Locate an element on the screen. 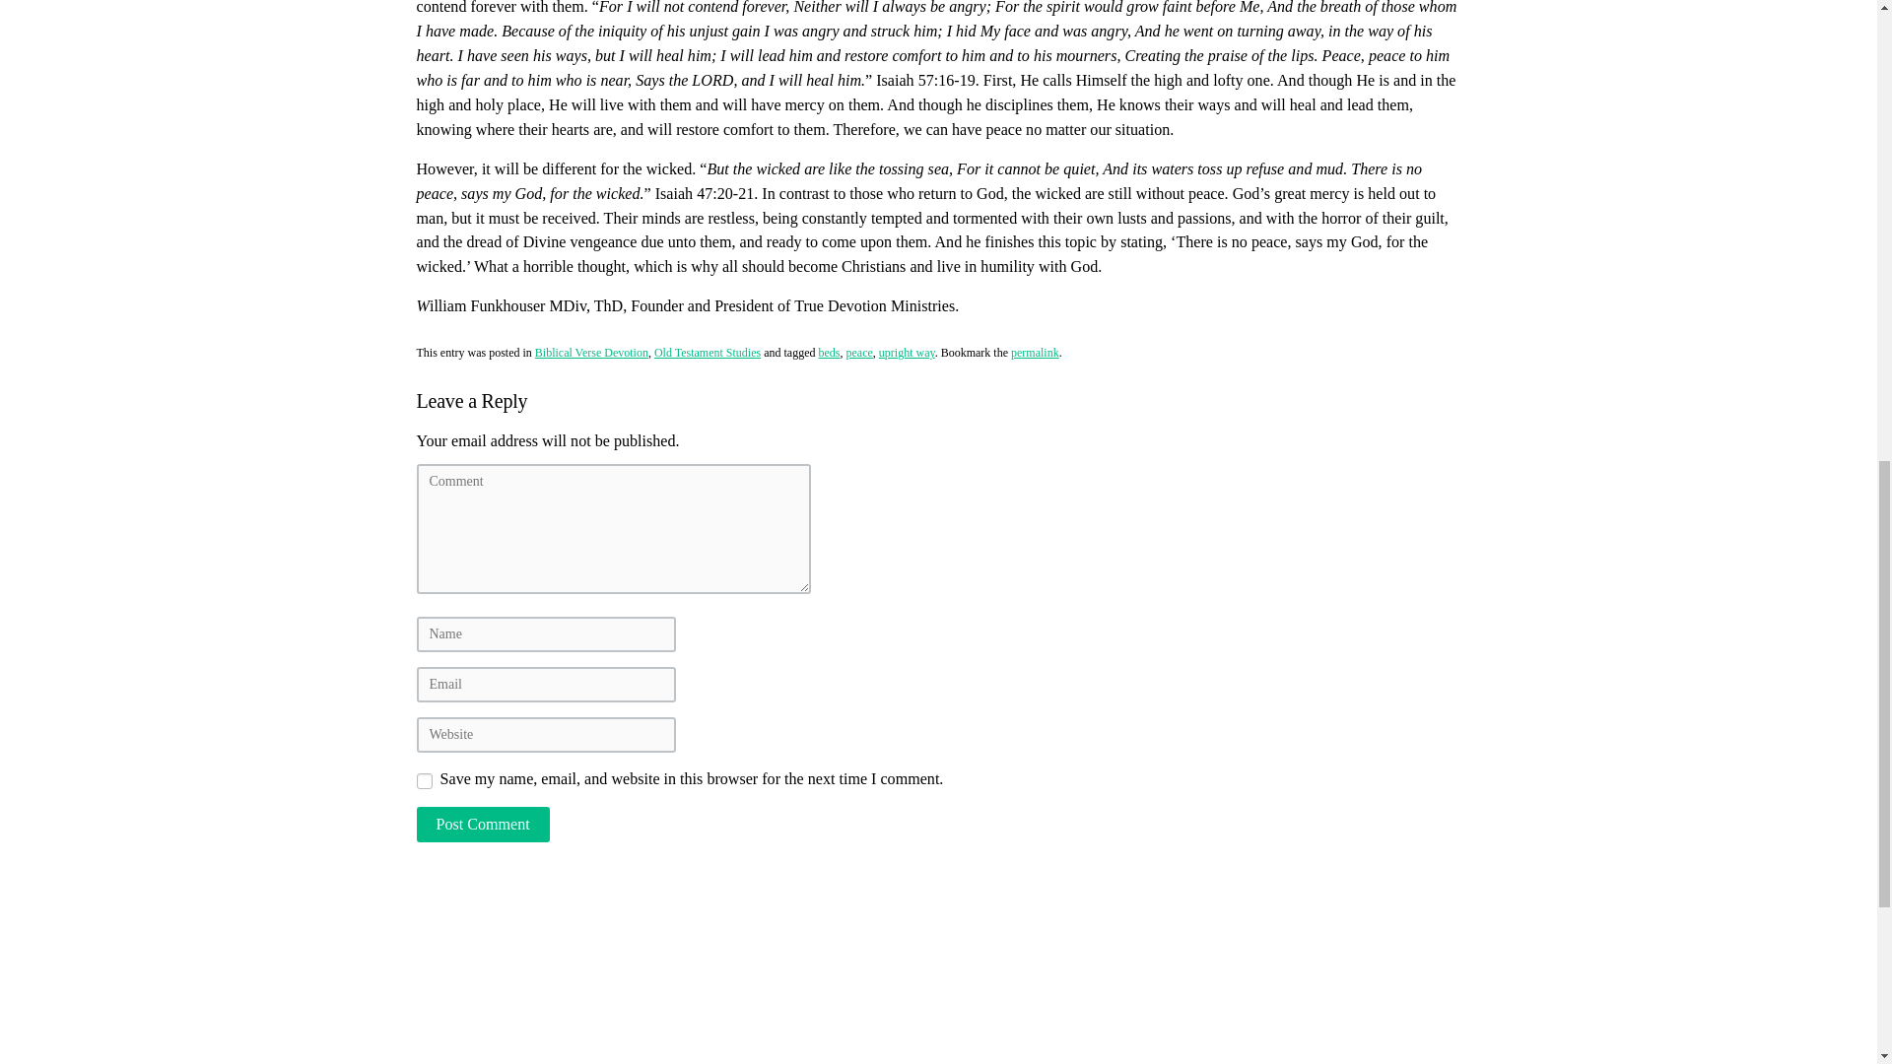 Image resolution: width=1892 pixels, height=1064 pixels. Old Testament Studies is located at coordinates (708, 353).